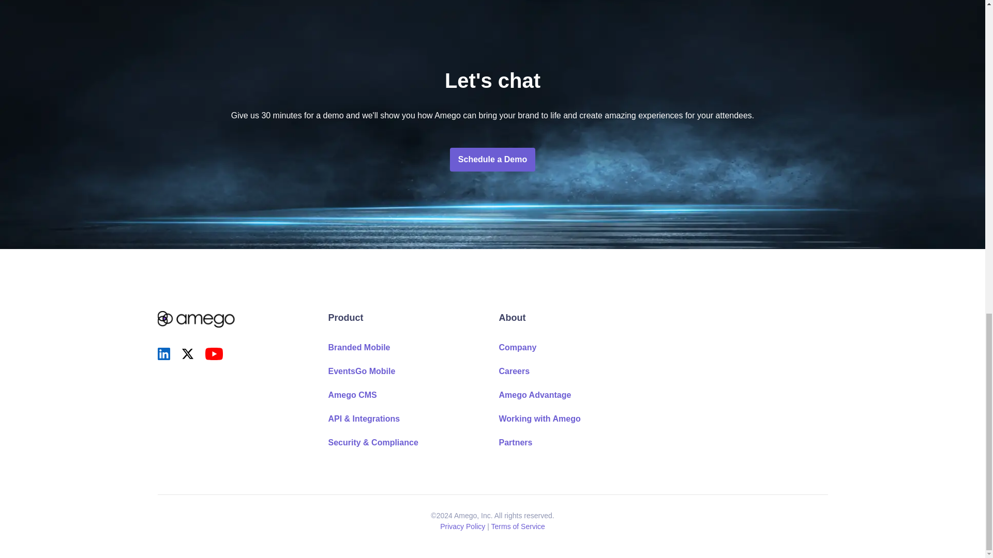 This screenshot has width=993, height=558. I want to click on Branded Mobile, so click(359, 347).